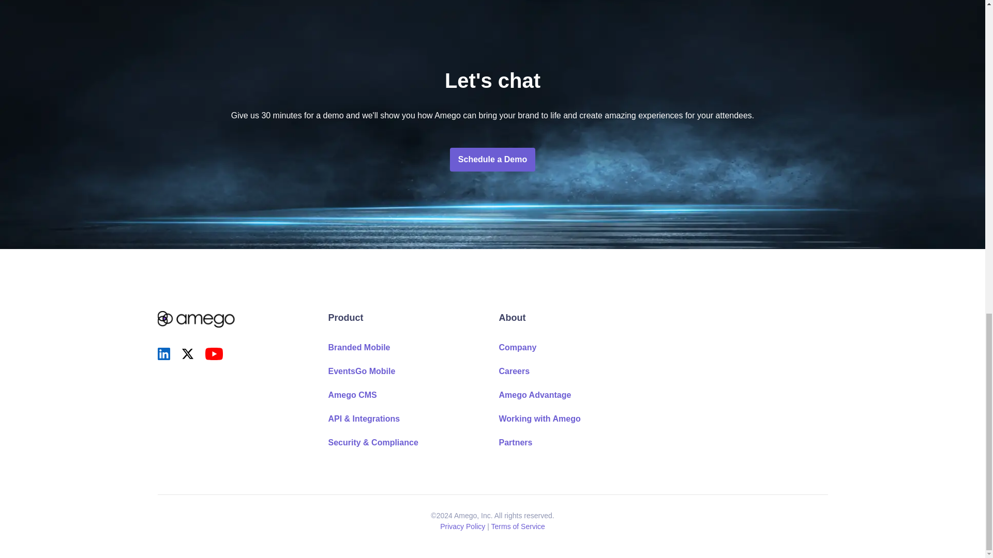 This screenshot has width=993, height=558. I want to click on Branded Mobile, so click(359, 347).